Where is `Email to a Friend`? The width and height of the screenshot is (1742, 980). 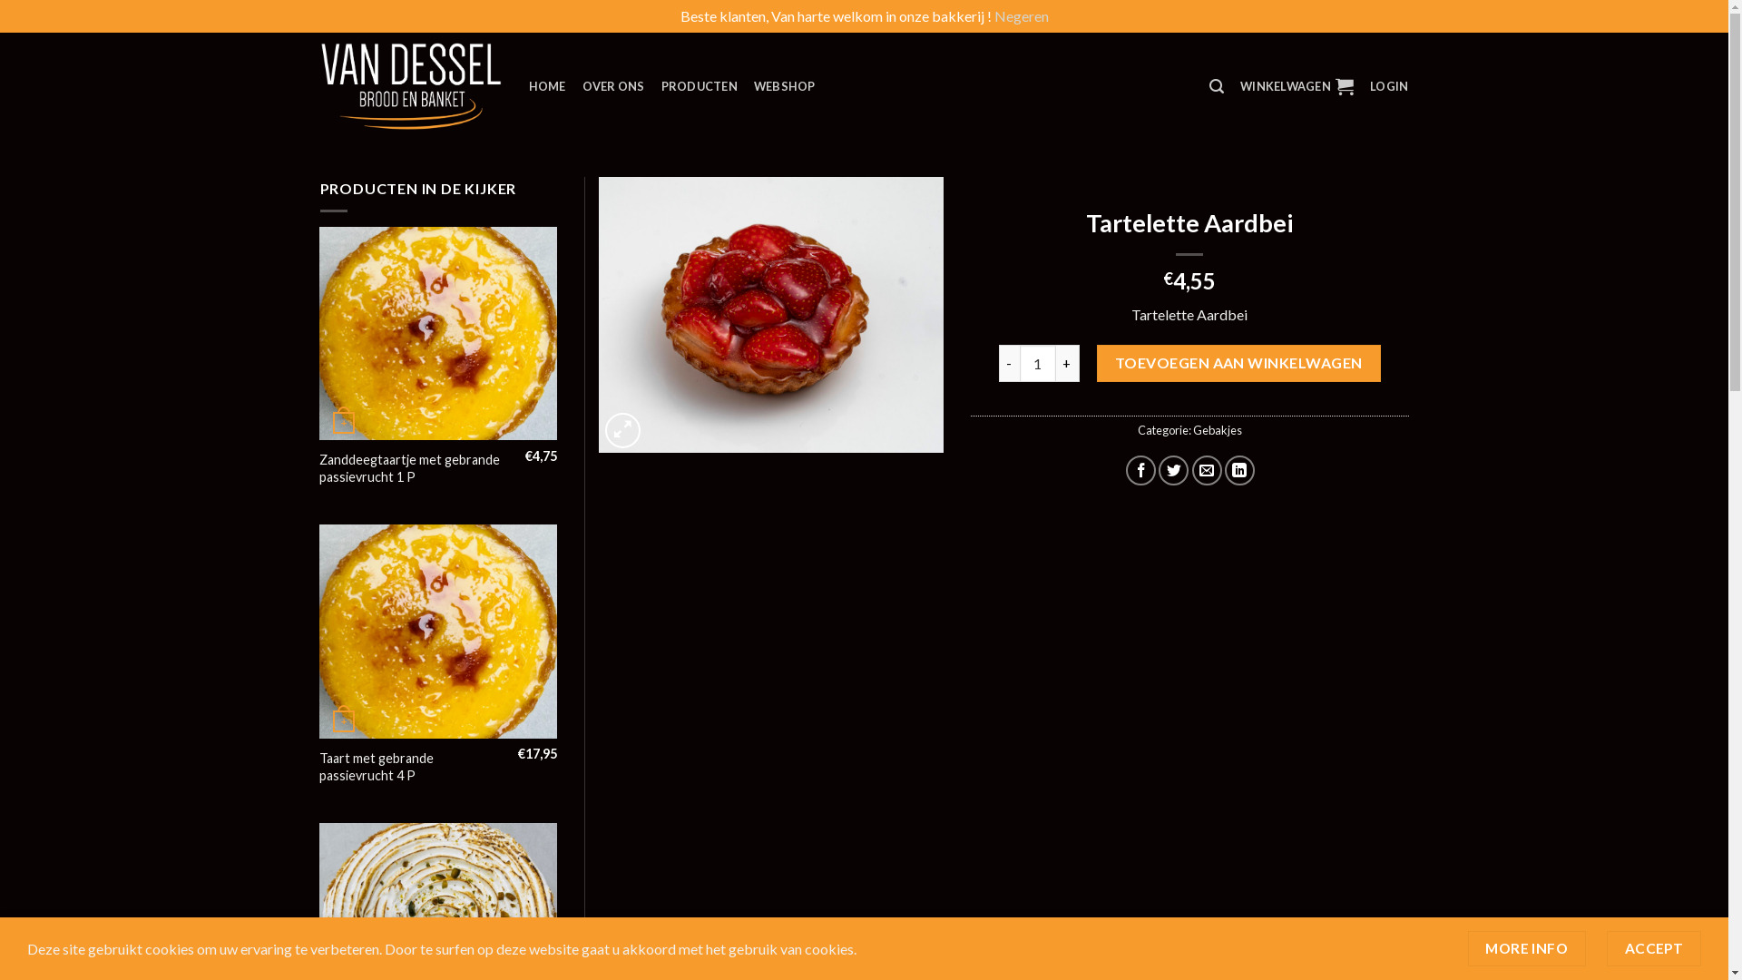 Email to a Friend is located at coordinates (1207, 470).